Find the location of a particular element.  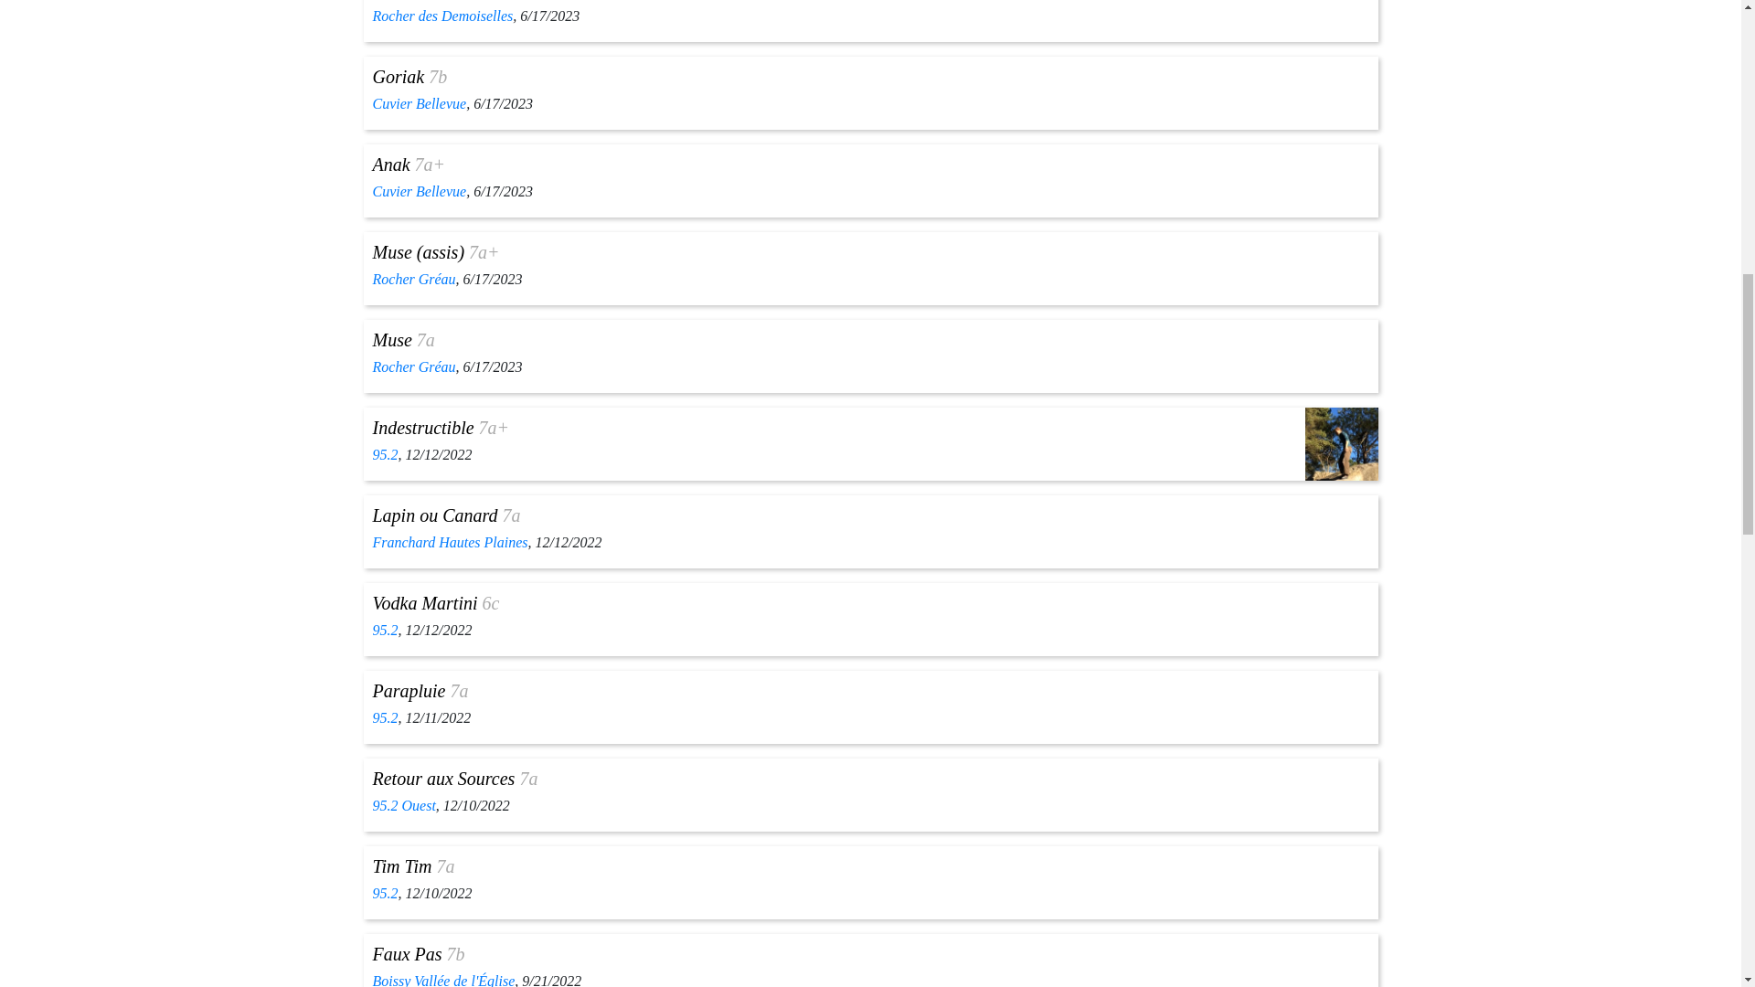

Rocher des Demoiselles is located at coordinates (442, 15).